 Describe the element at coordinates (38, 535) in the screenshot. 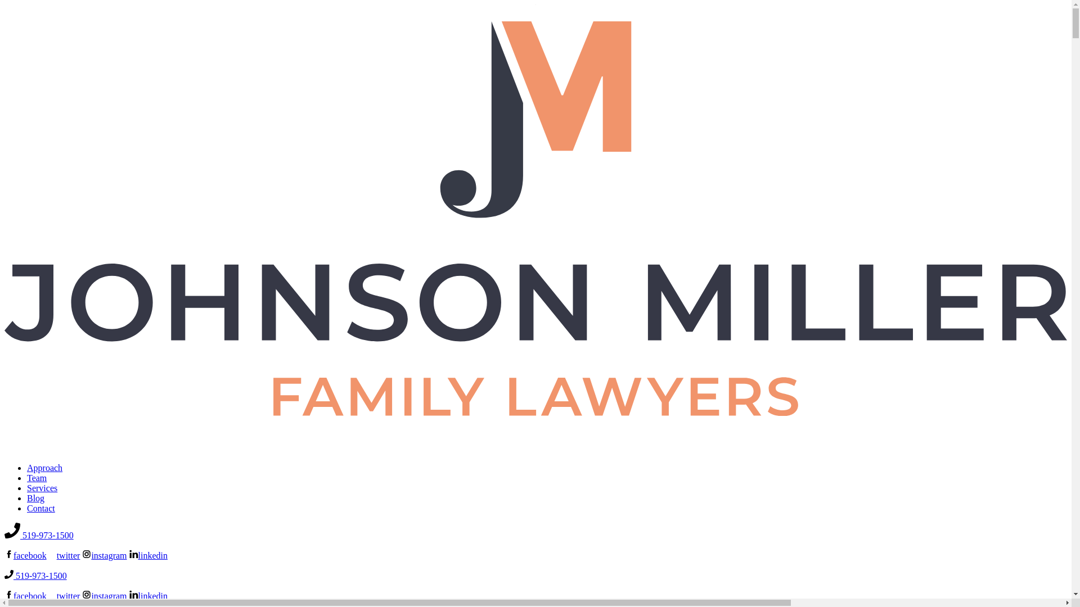

I see `519-973-1500` at that location.